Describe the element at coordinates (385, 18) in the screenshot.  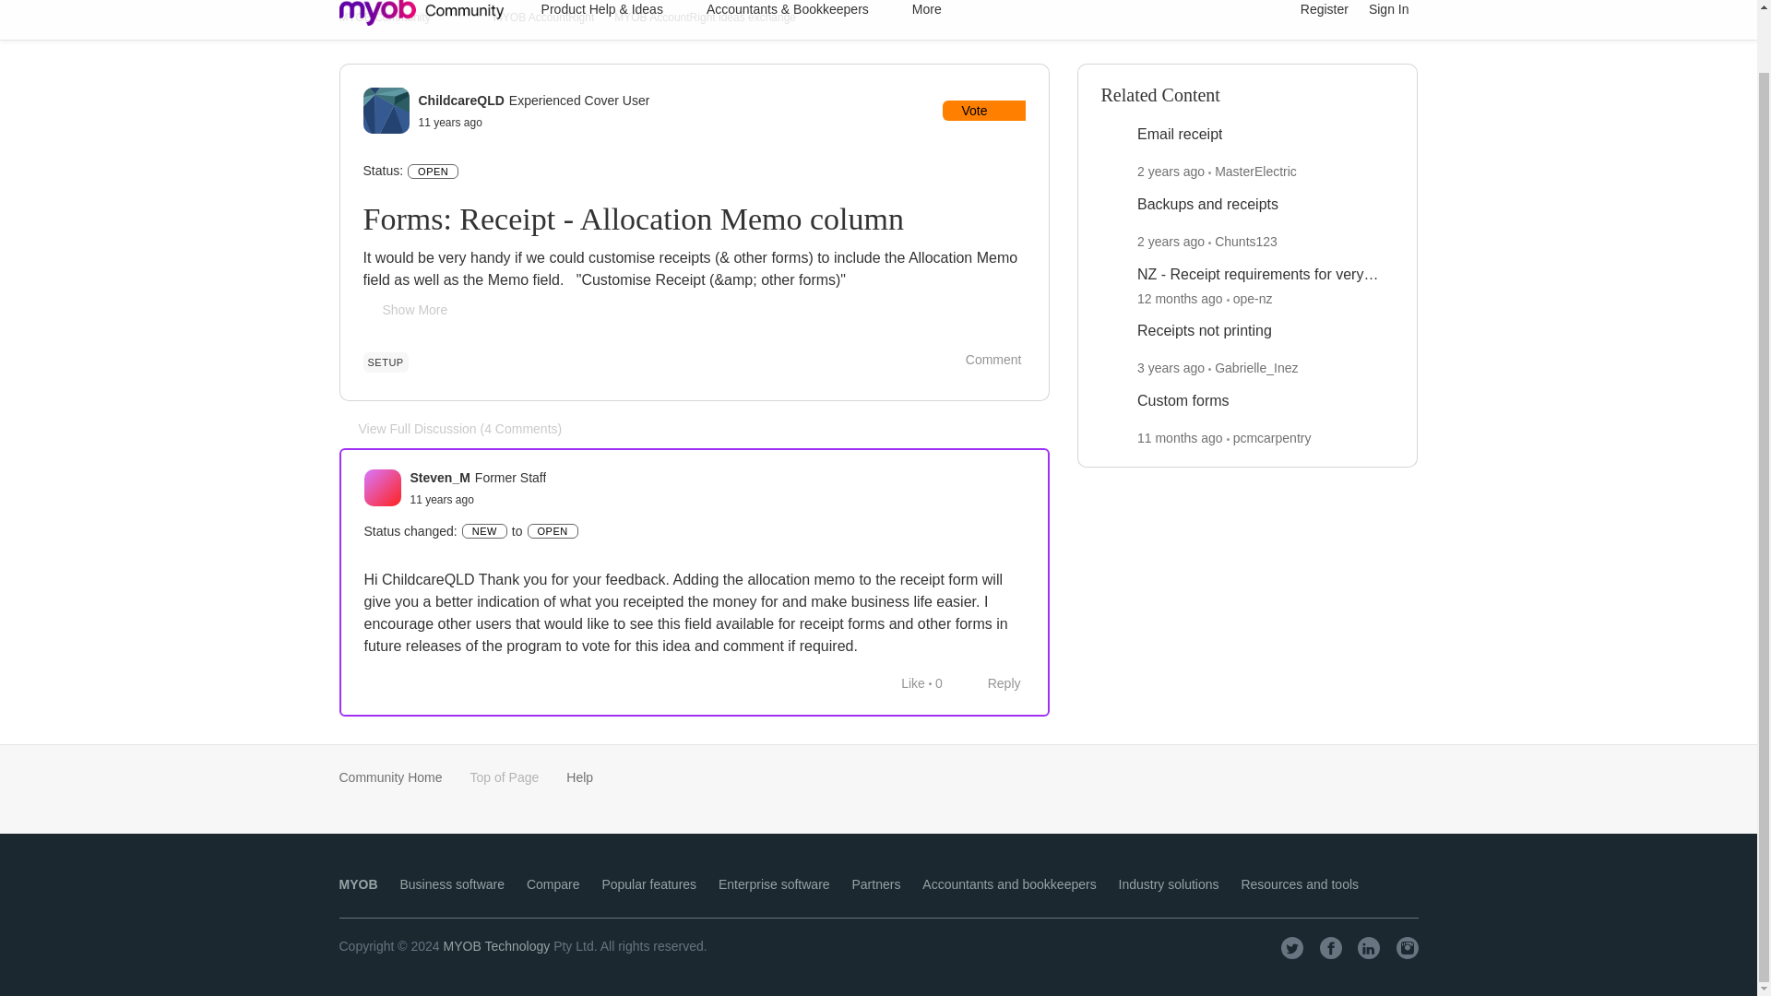
I see `MYOB Community` at that location.